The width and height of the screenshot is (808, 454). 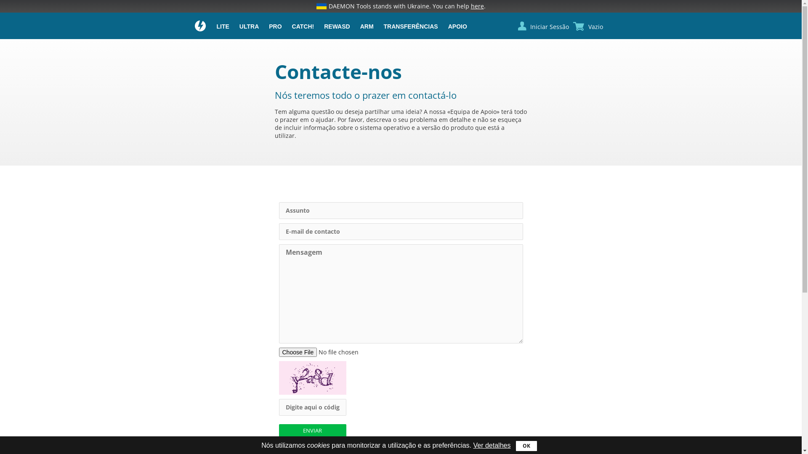 I want to click on here, so click(x=477, y=6).